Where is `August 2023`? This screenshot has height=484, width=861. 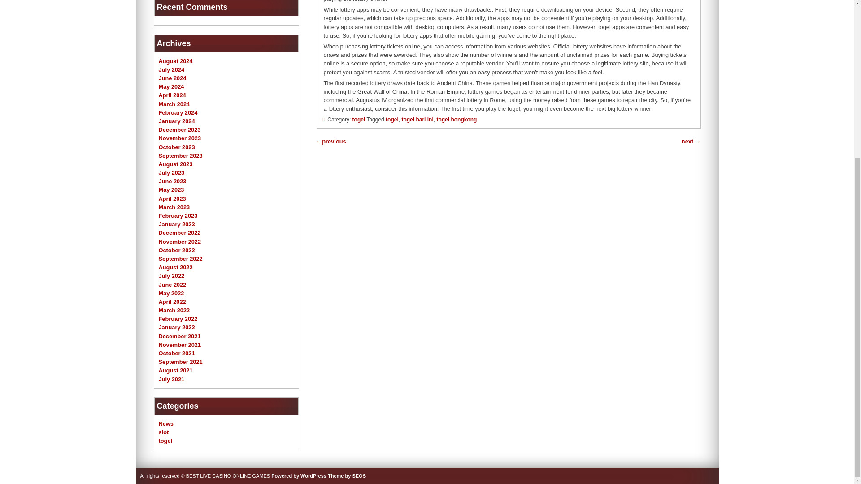
August 2023 is located at coordinates (176, 164).